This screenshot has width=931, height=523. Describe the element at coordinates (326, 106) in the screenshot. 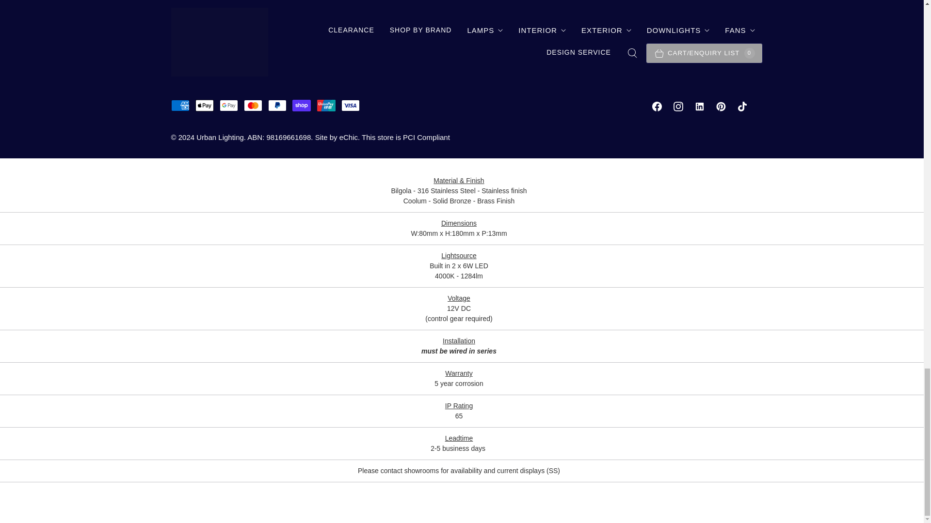

I see `Union Pay` at that location.